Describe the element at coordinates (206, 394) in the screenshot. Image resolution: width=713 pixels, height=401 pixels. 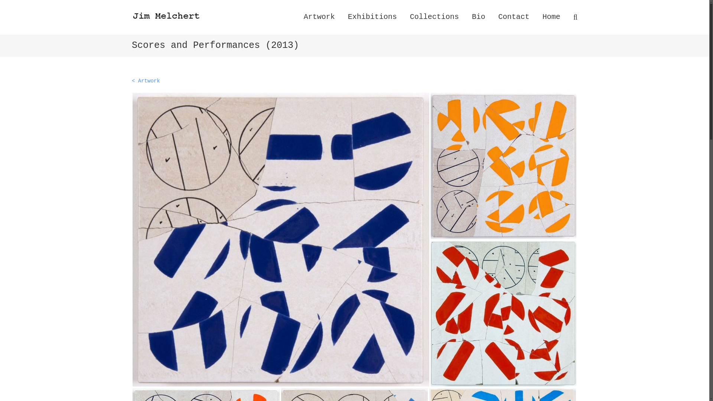
I see `Score and Performance Series: Orange` at that location.